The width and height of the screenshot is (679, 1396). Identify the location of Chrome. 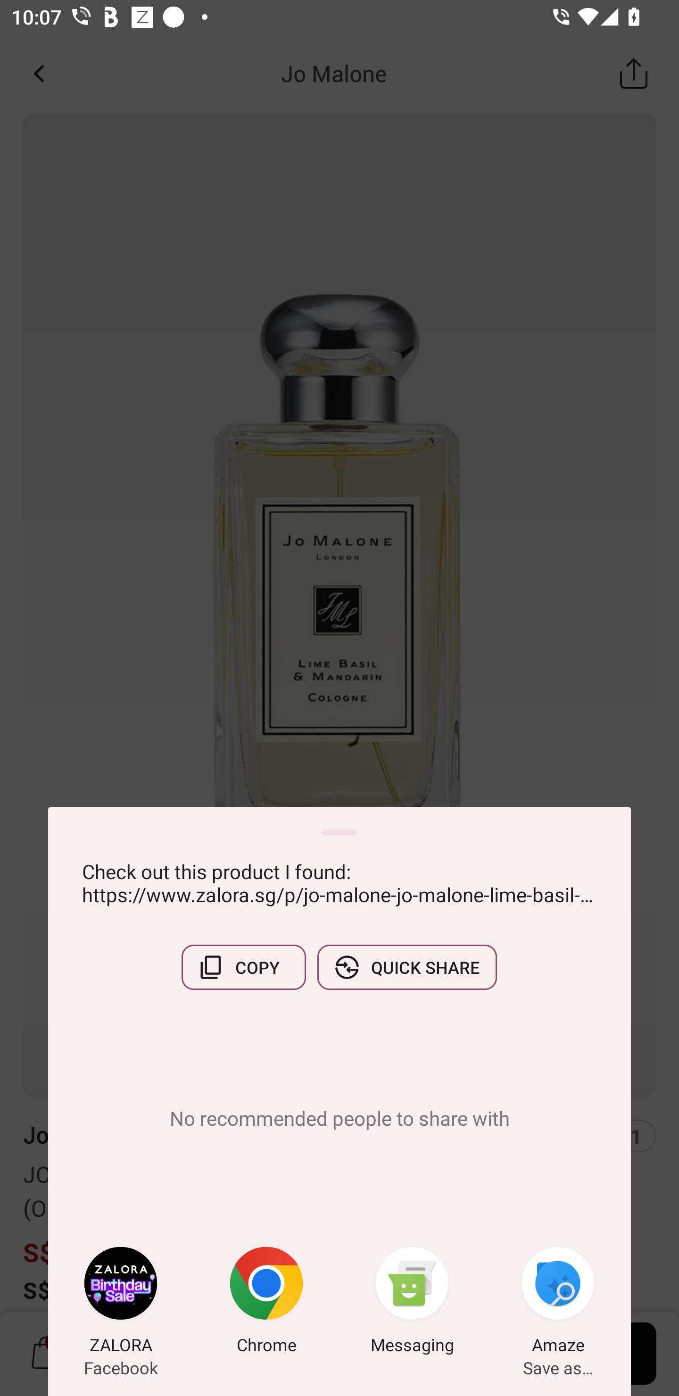
(266, 1303).